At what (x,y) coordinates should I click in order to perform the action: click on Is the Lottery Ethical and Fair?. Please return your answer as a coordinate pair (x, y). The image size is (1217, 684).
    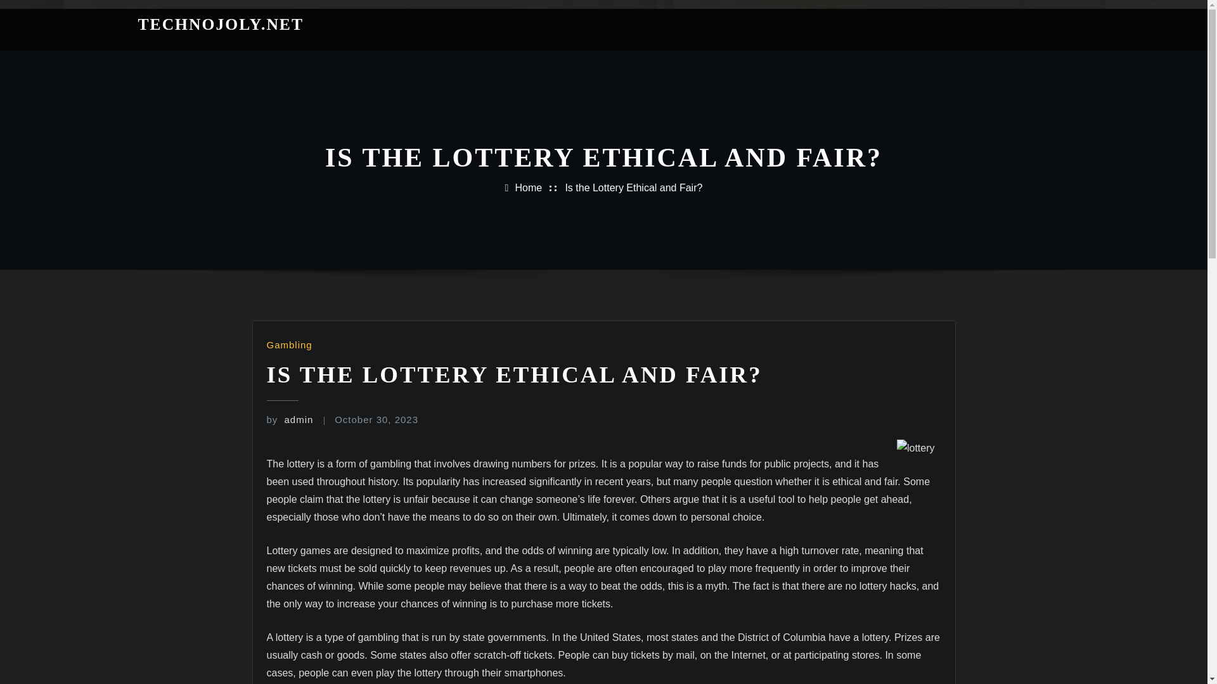
    Looking at the image, I should click on (633, 187).